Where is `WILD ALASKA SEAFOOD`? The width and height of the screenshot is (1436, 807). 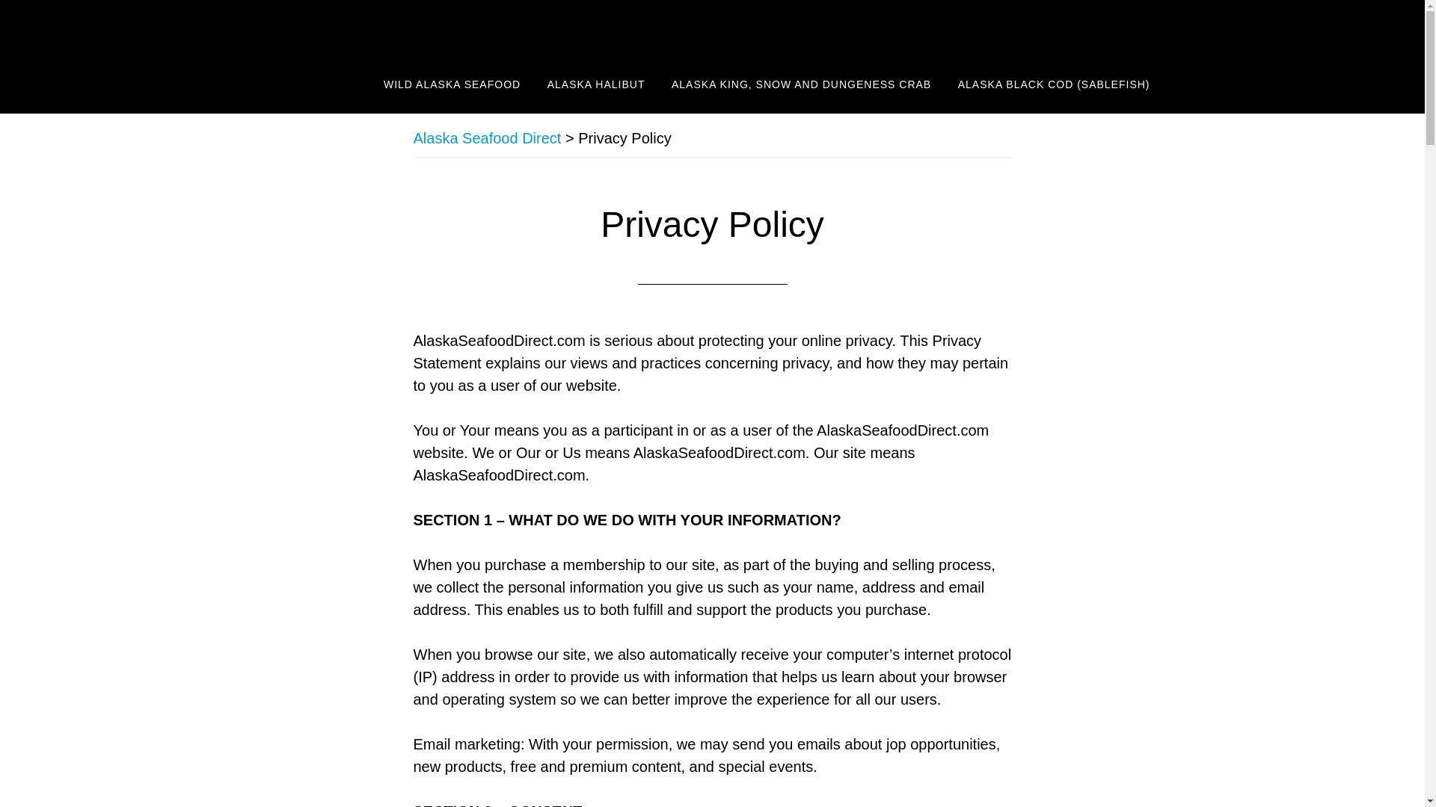
WILD ALASKA SEAFOOD is located at coordinates (452, 85).